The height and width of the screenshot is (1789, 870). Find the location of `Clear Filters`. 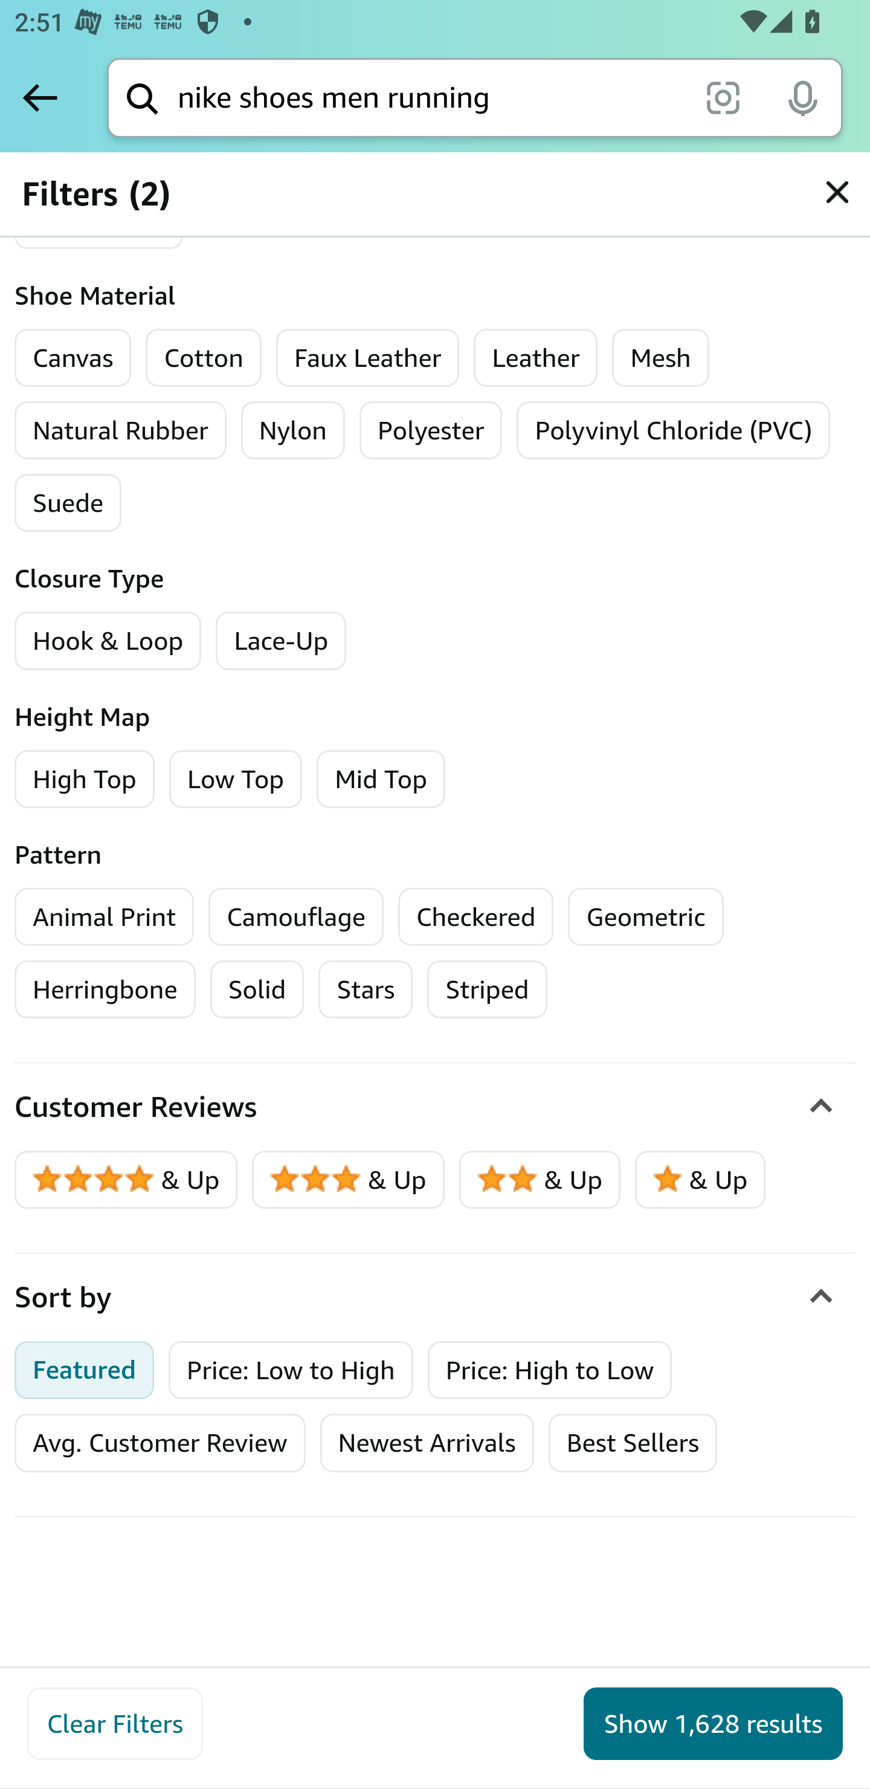

Clear Filters is located at coordinates (115, 1724).